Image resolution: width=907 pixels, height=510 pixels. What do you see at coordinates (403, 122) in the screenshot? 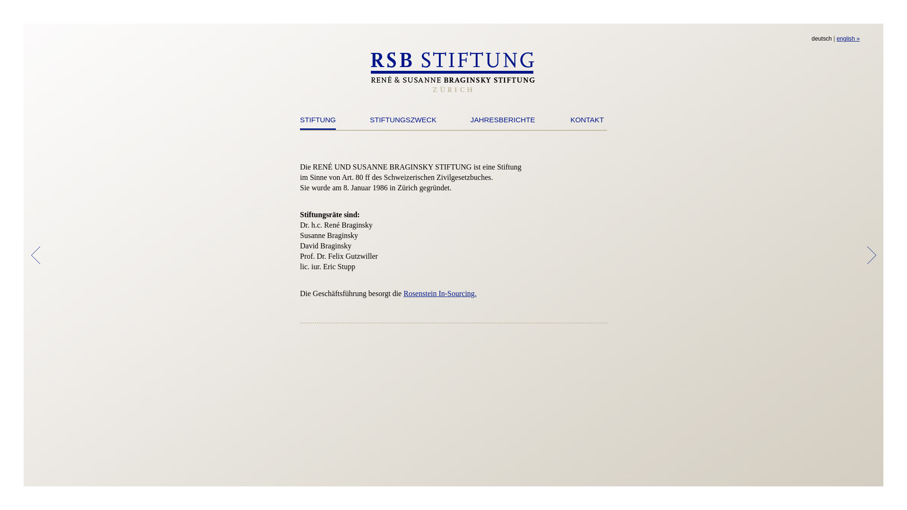
I see `STIFTUNGSZWECK` at bounding box center [403, 122].